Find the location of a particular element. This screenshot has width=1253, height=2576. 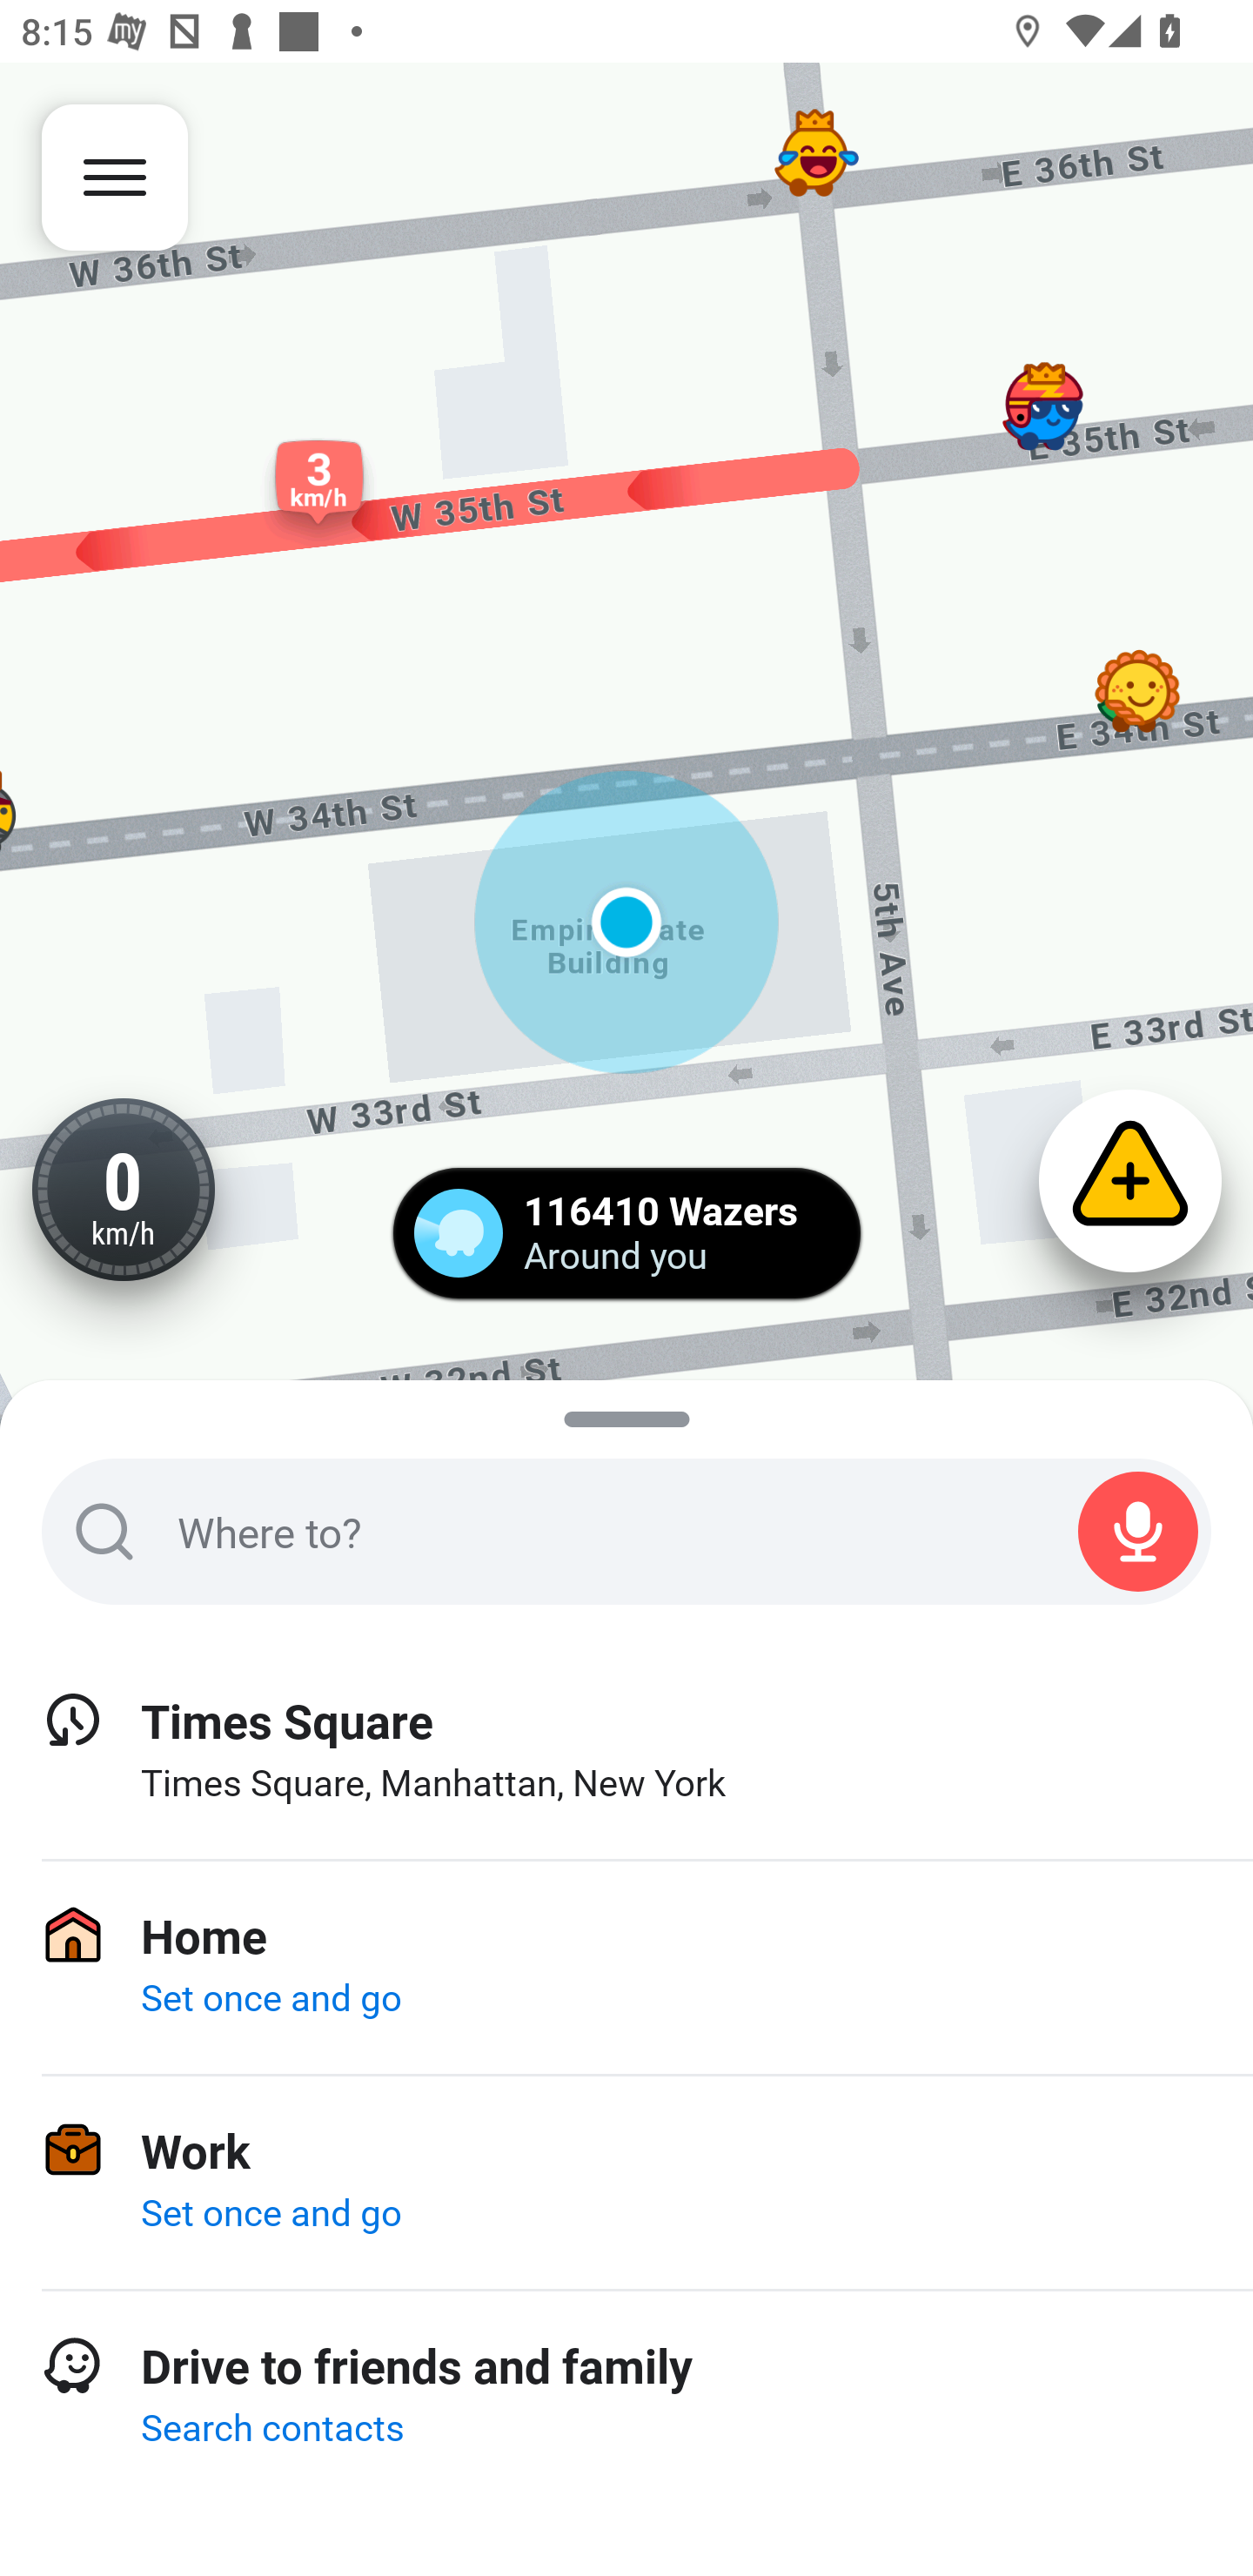

Times Square Times Square, Manhattan, New York is located at coordinates (626, 1753).